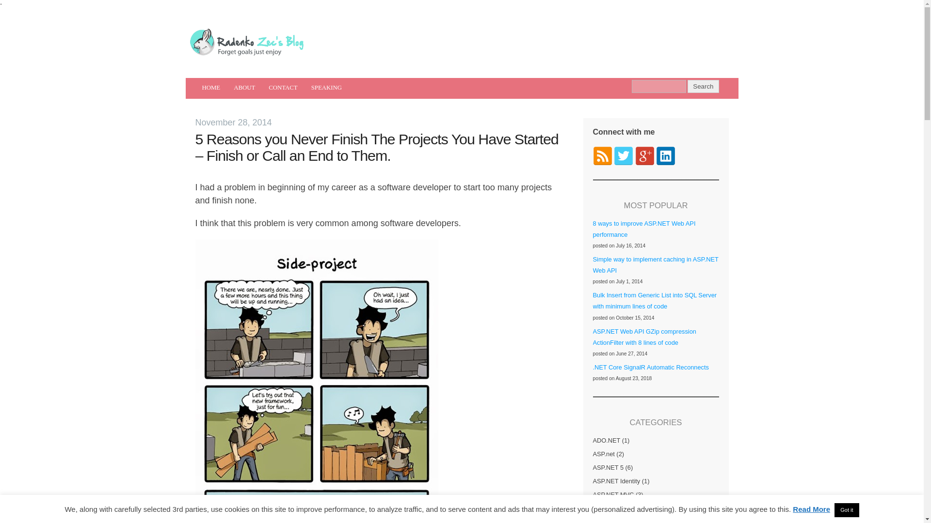 The height and width of the screenshot is (523, 931). Describe the element at coordinates (618, 508) in the screenshot. I see `ASP.NET Web API` at that location.